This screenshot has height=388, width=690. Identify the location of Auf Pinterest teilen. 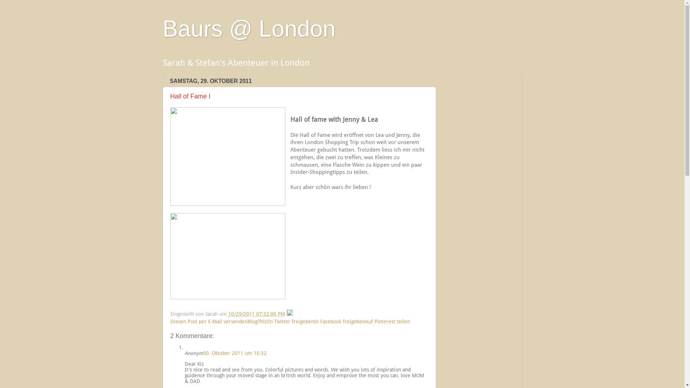
(387, 322).